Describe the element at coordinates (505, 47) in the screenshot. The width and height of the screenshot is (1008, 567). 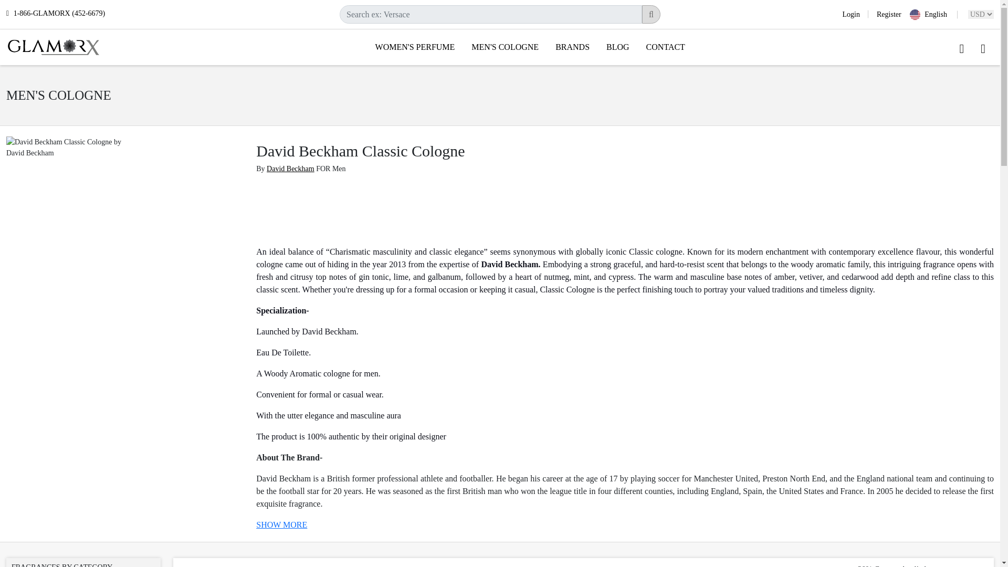
I see `MEN'S COLOGNE` at that location.